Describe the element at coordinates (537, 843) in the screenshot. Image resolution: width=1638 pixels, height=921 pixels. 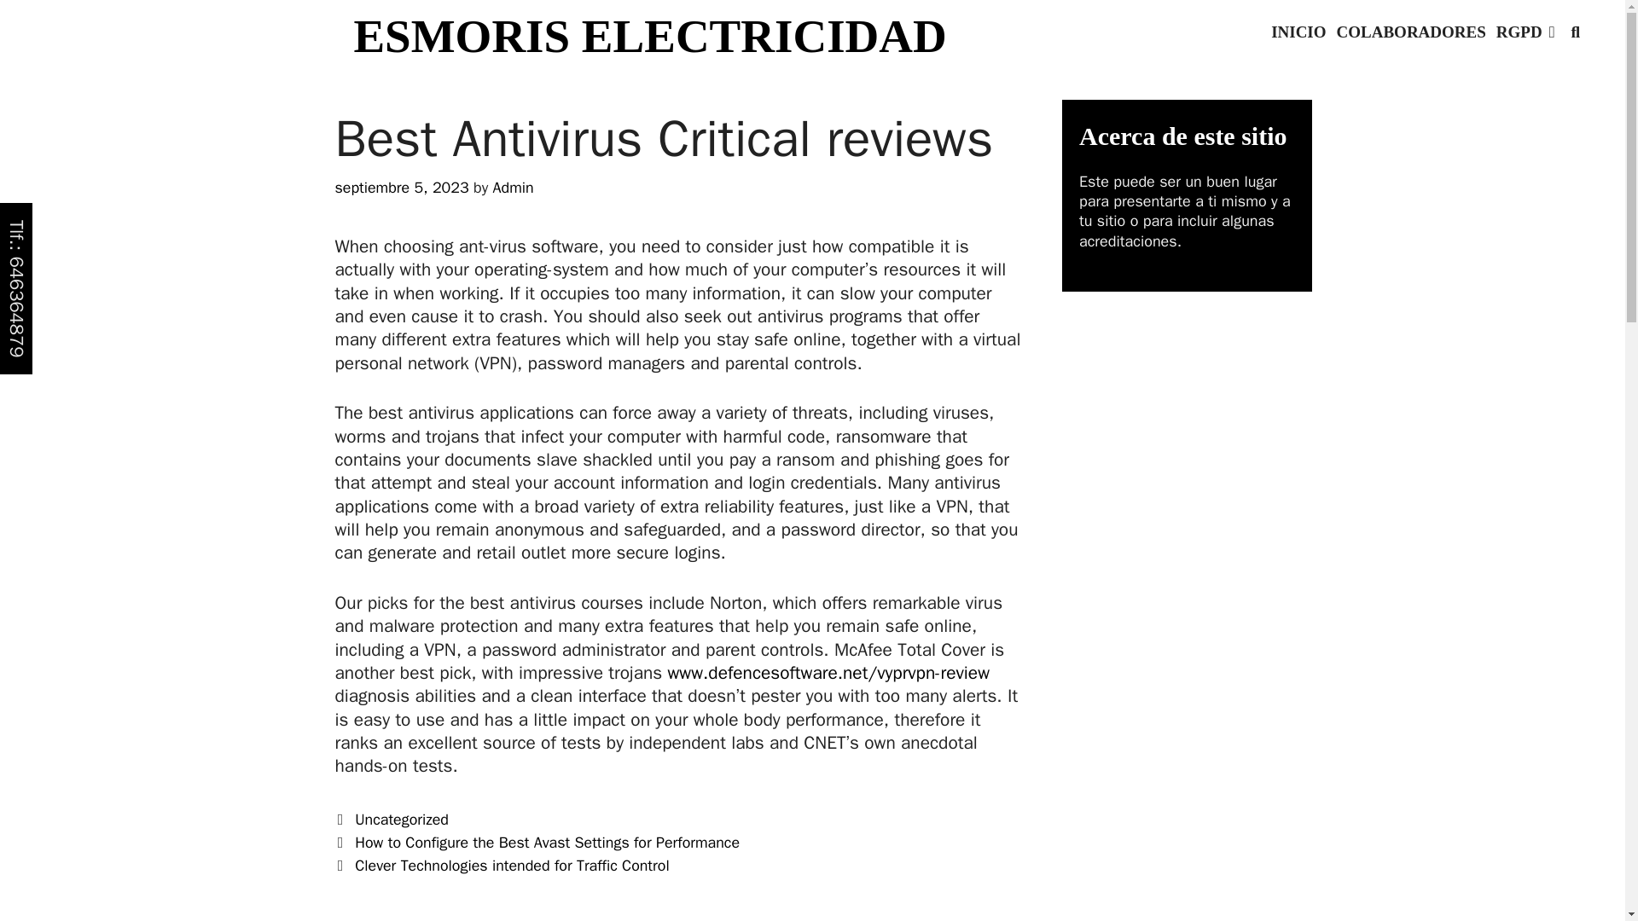
I see `Previous` at that location.